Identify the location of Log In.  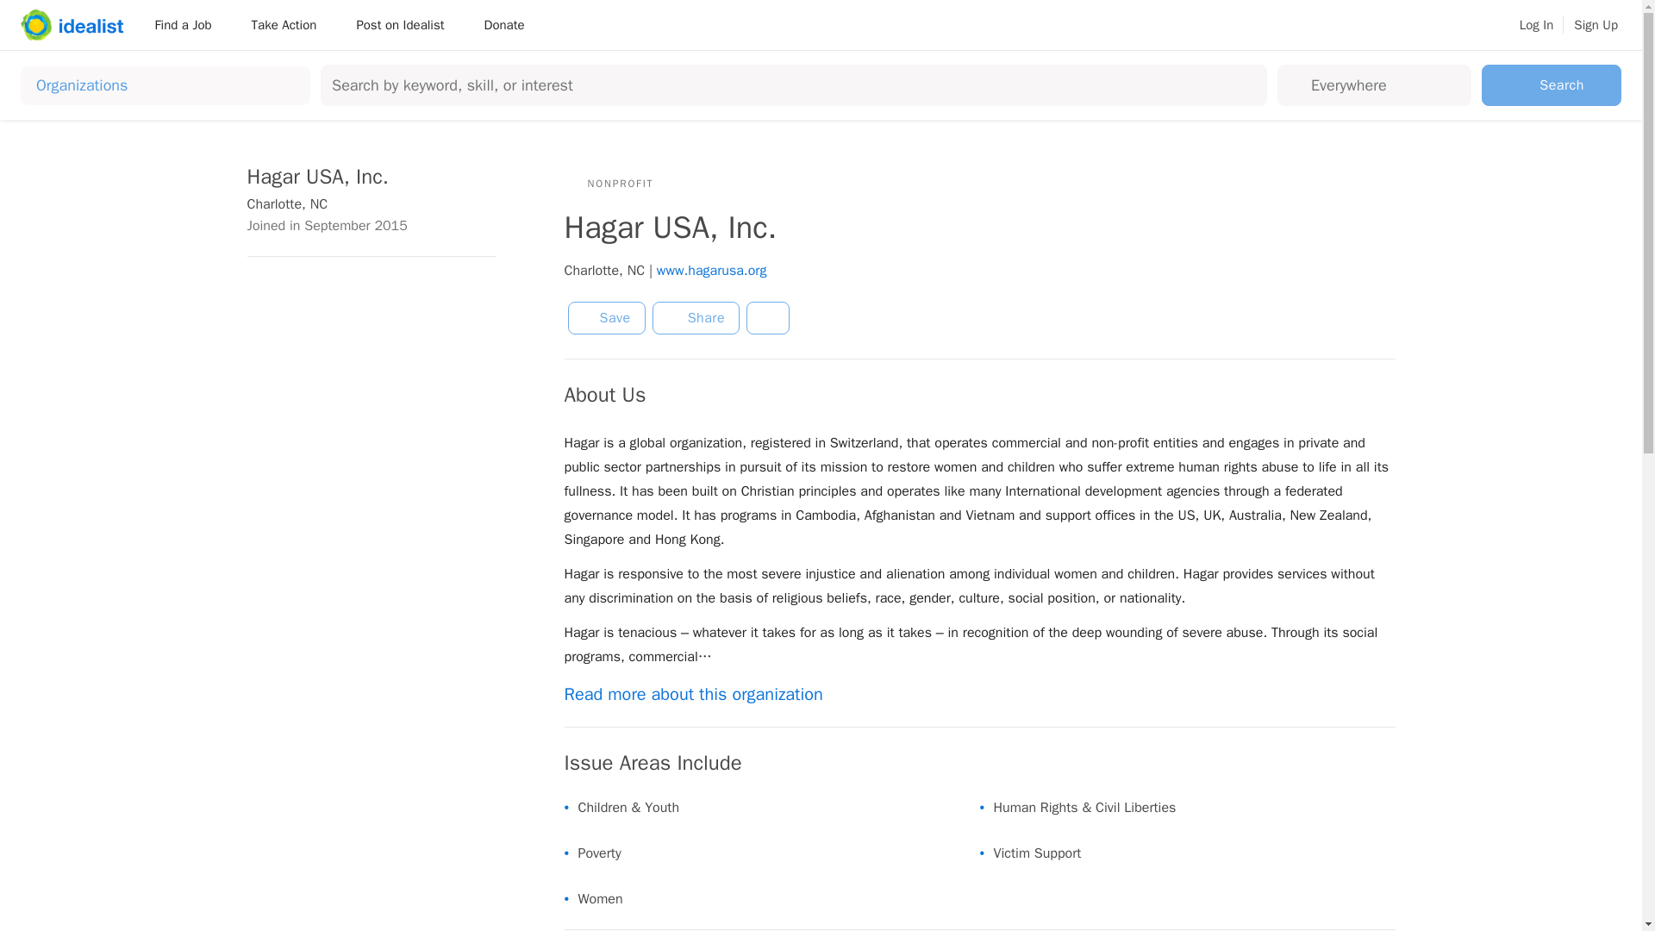
(1536, 25).